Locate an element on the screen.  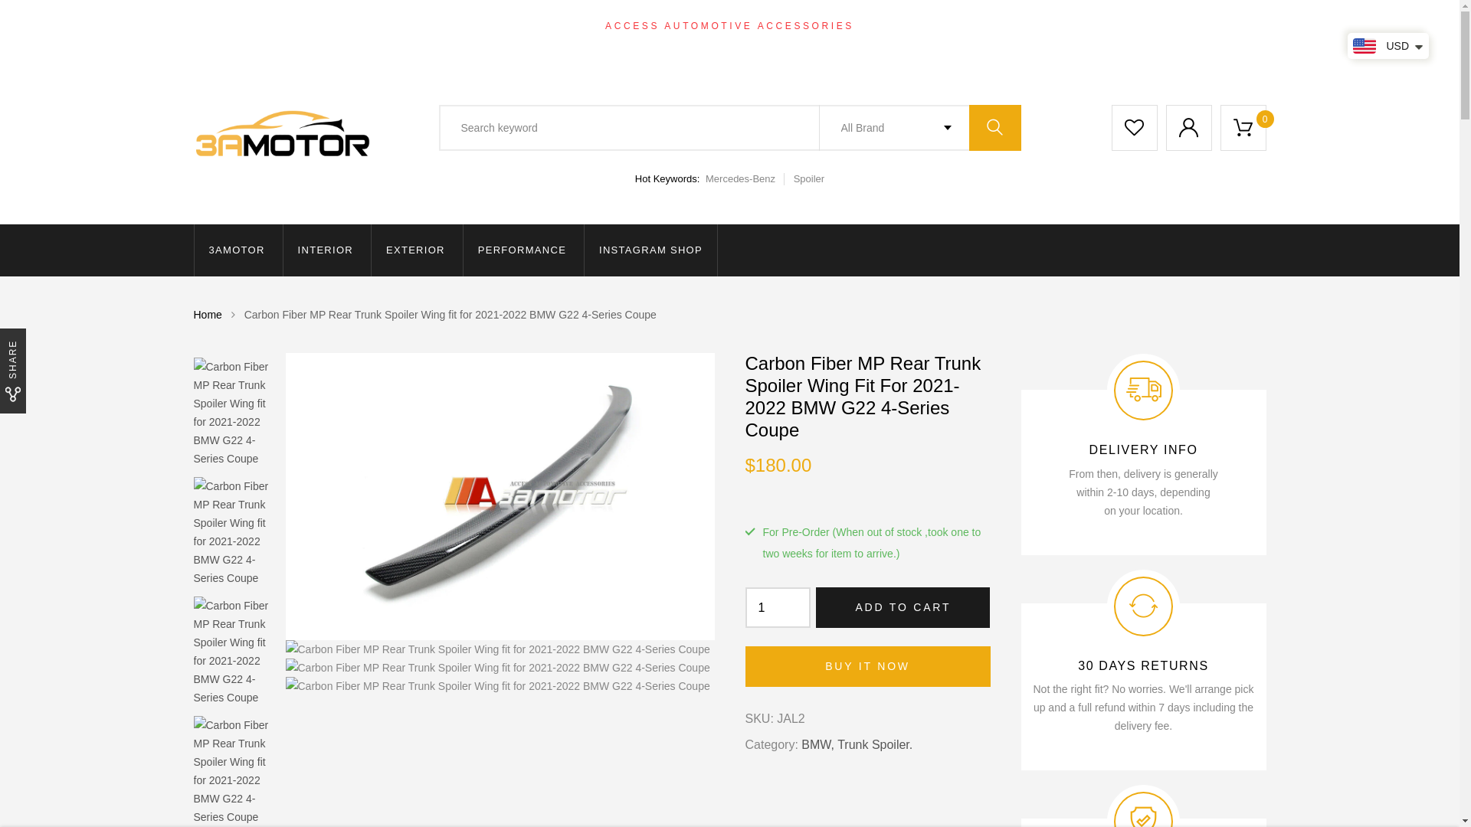
All Brand is located at coordinates (893, 128).